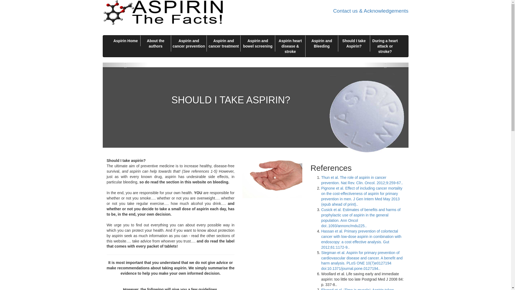 Image resolution: width=515 pixels, height=290 pixels. Describe the element at coordinates (385, 46) in the screenshot. I see `During a heart attack or stroke?` at that location.